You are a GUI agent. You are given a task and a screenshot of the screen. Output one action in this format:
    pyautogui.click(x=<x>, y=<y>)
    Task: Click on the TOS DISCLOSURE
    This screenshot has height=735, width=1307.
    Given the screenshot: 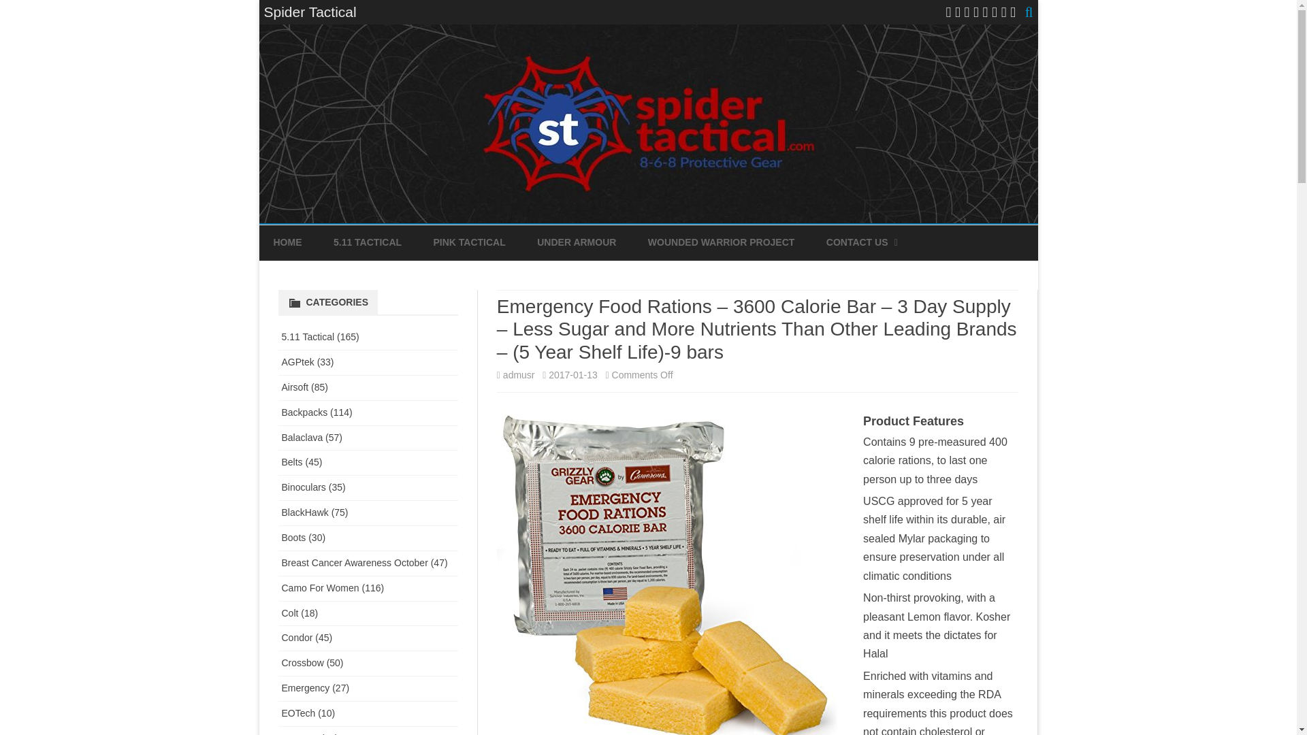 What is the action you would take?
    pyautogui.click(x=894, y=275)
    